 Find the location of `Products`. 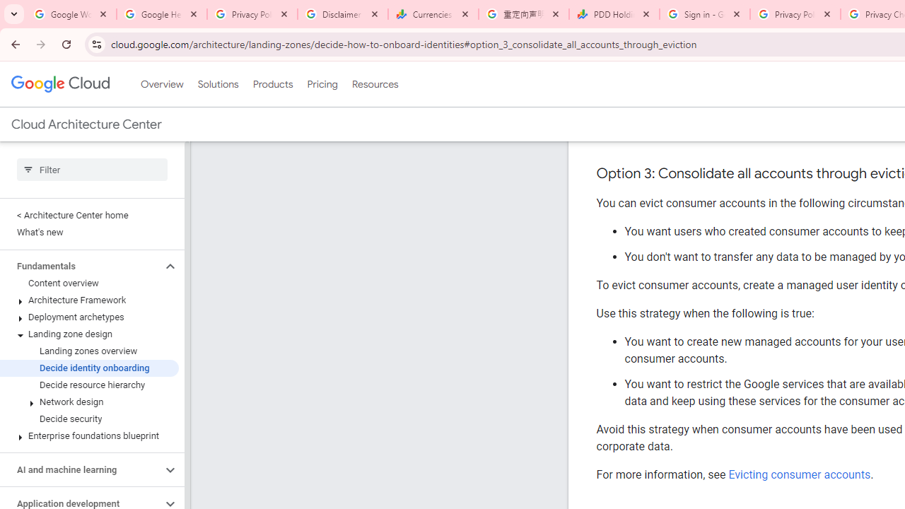

Products is located at coordinates (273, 84).